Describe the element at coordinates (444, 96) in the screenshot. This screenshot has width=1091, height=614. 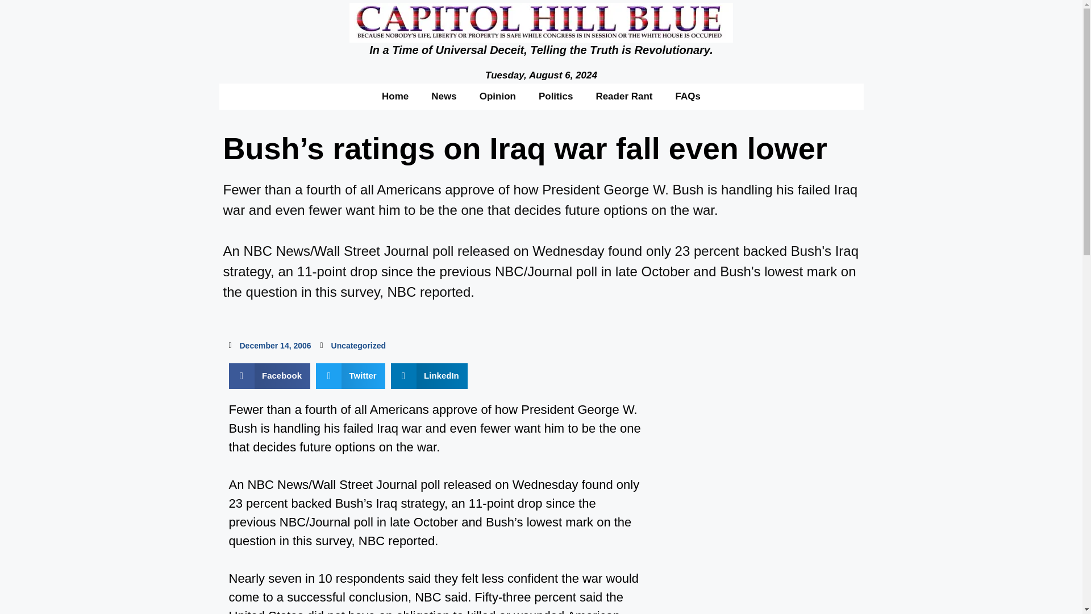
I see `News` at that location.